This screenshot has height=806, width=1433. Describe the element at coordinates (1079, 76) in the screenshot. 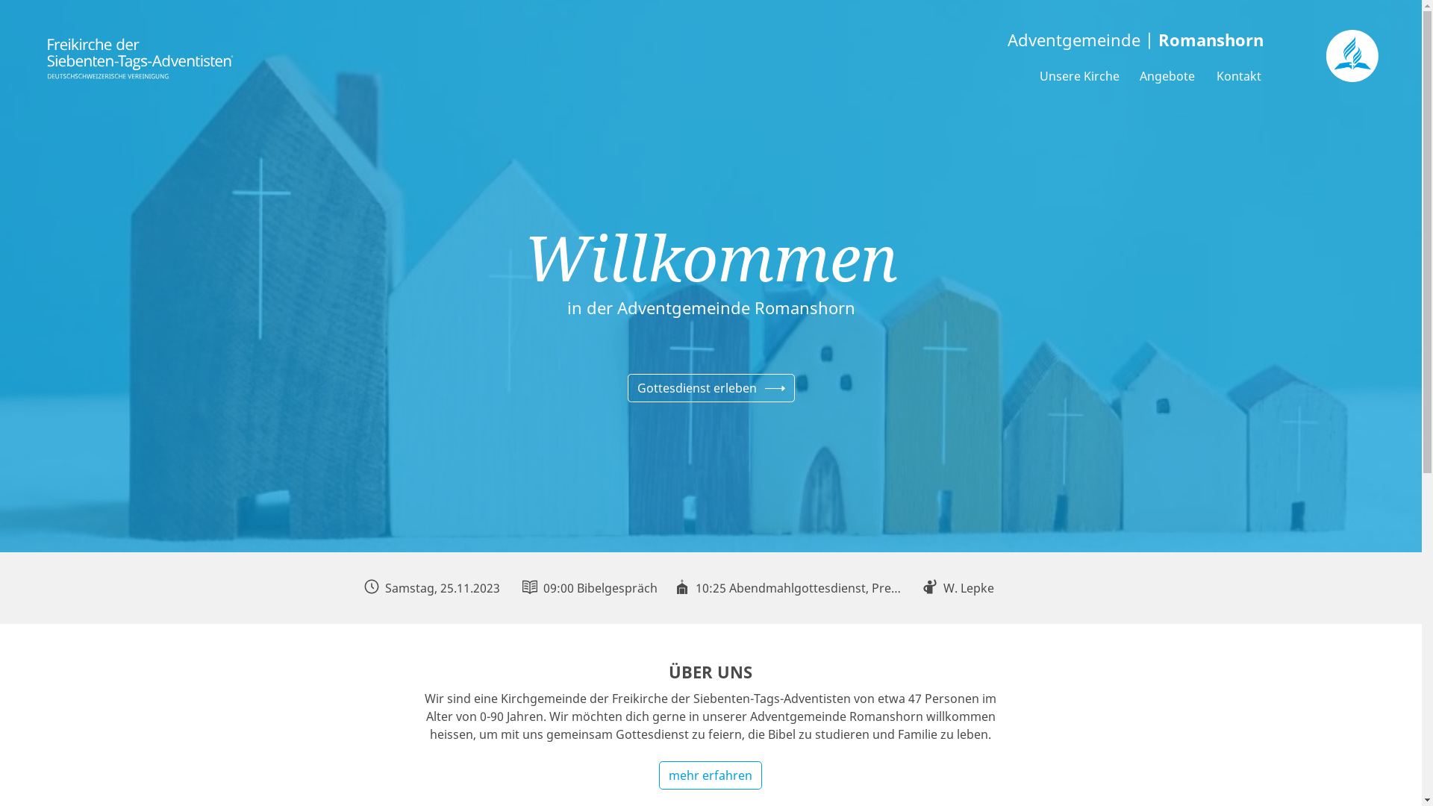

I see `Unsere Kirche` at that location.